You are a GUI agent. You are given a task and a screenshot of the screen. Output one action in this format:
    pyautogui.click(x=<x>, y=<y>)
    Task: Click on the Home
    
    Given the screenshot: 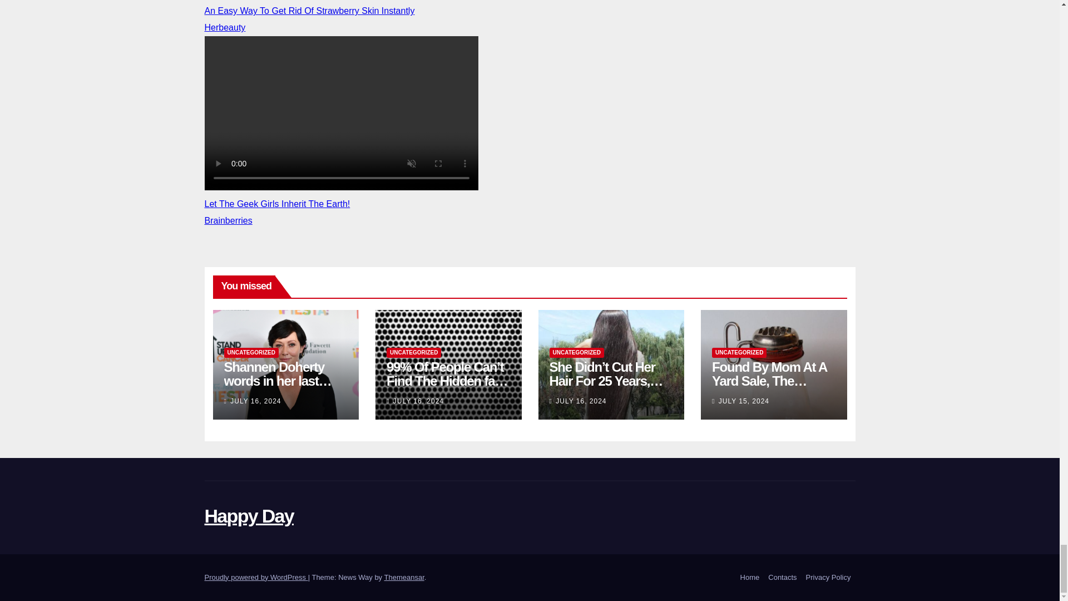 What is the action you would take?
    pyautogui.click(x=750, y=578)
    